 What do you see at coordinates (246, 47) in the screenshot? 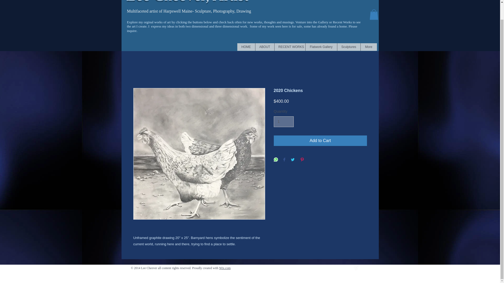
I see `HOME` at bounding box center [246, 47].